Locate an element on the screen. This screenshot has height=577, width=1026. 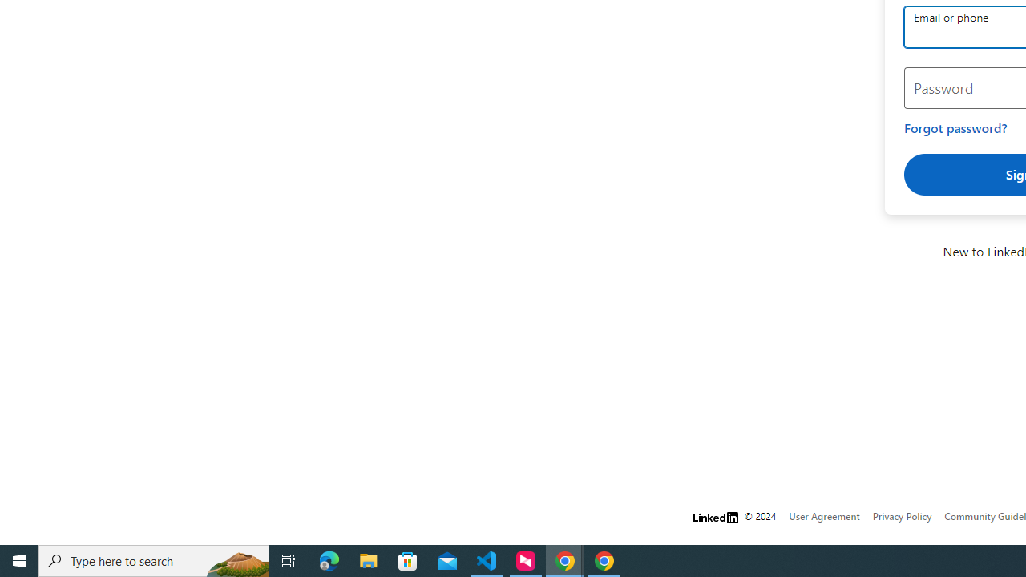
User Agreement is located at coordinates (824, 516).